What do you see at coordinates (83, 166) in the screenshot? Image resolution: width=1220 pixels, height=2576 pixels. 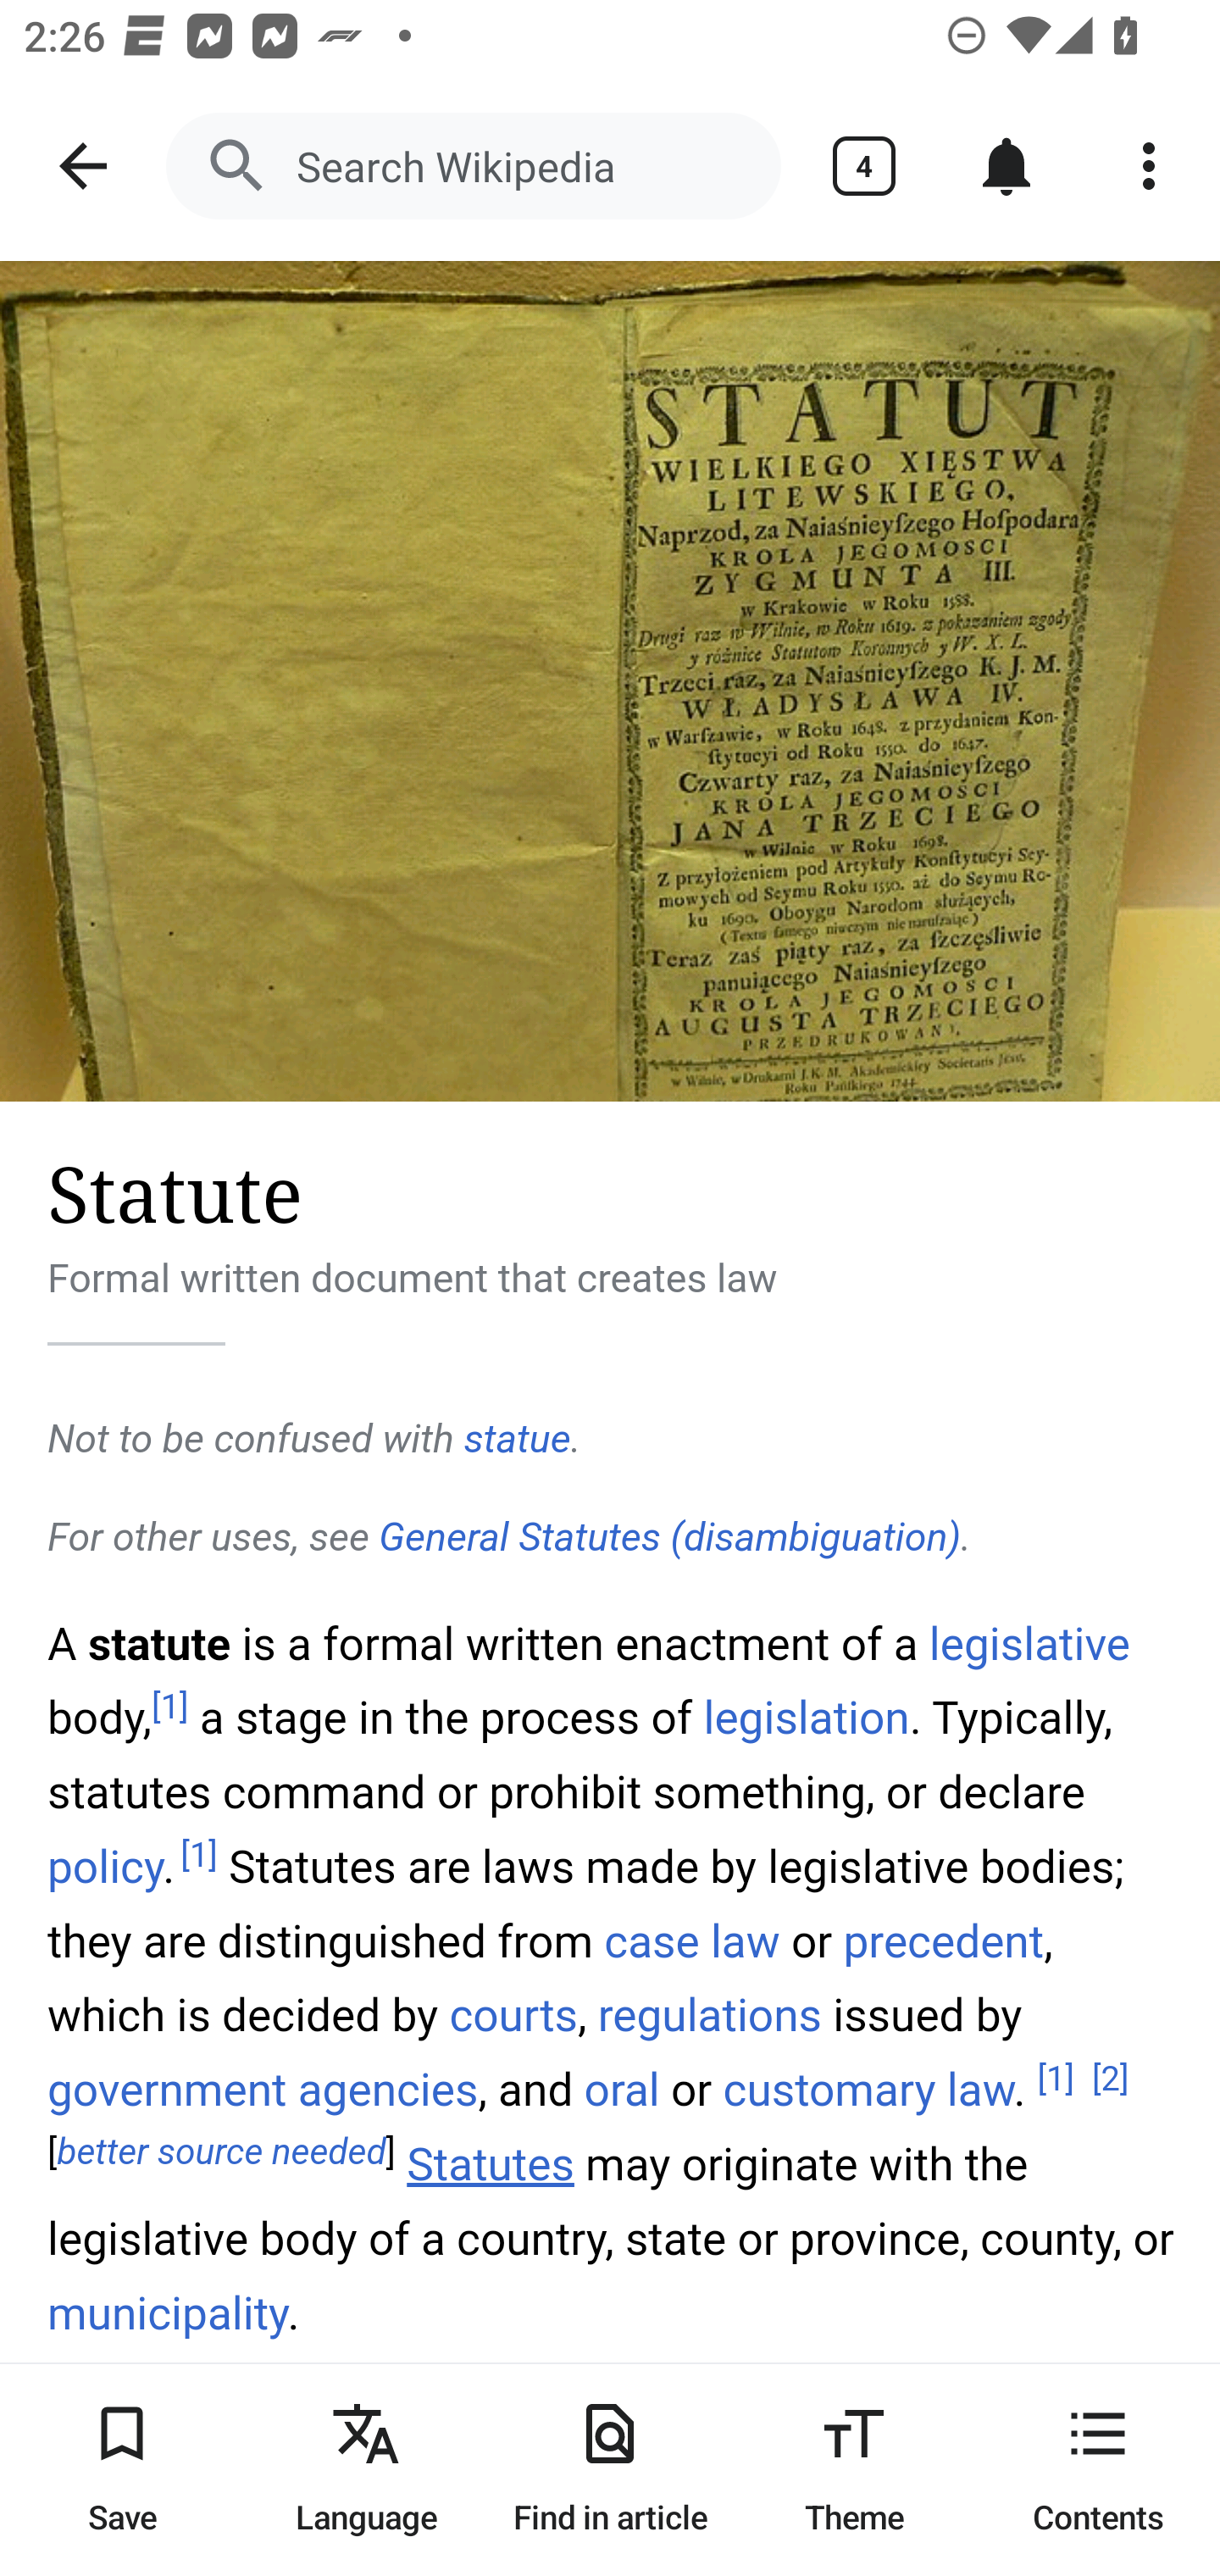 I see `Navigate up` at bounding box center [83, 166].